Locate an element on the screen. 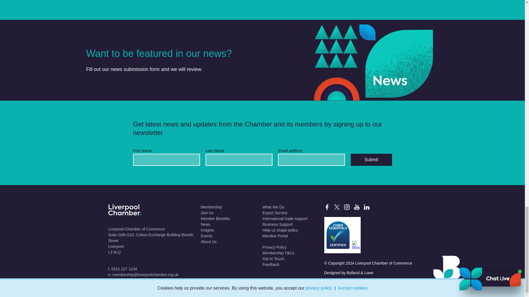 The image size is (529, 297). Submit is located at coordinates (371, 159).